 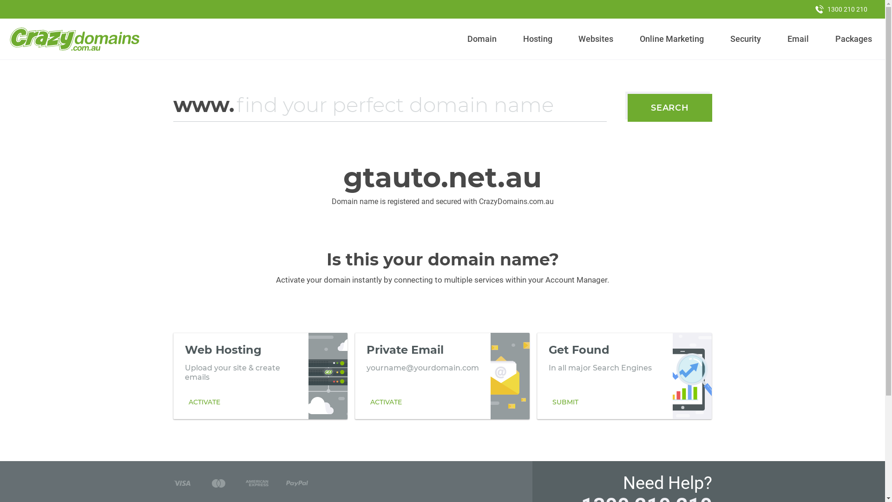 I want to click on Websites, so click(x=596, y=39).